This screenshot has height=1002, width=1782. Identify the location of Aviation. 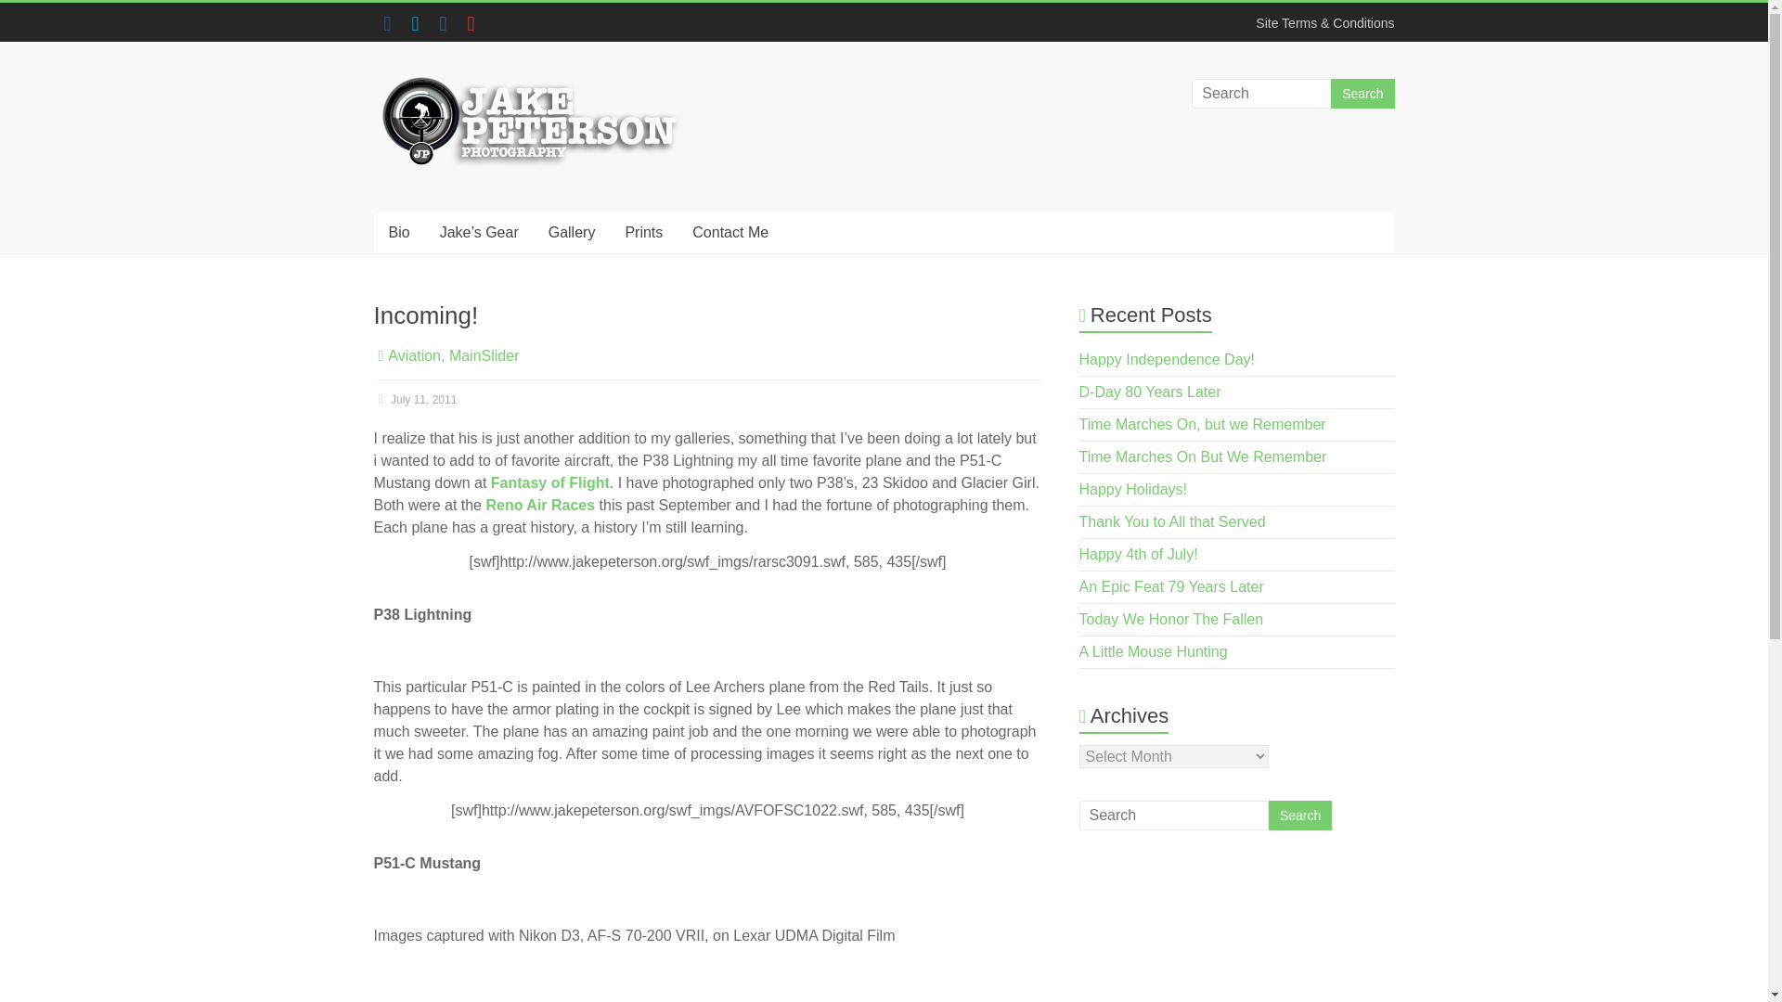
(414, 355).